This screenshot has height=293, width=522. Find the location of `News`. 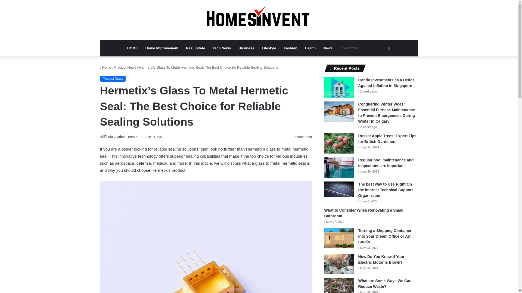

News is located at coordinates (328, 48).